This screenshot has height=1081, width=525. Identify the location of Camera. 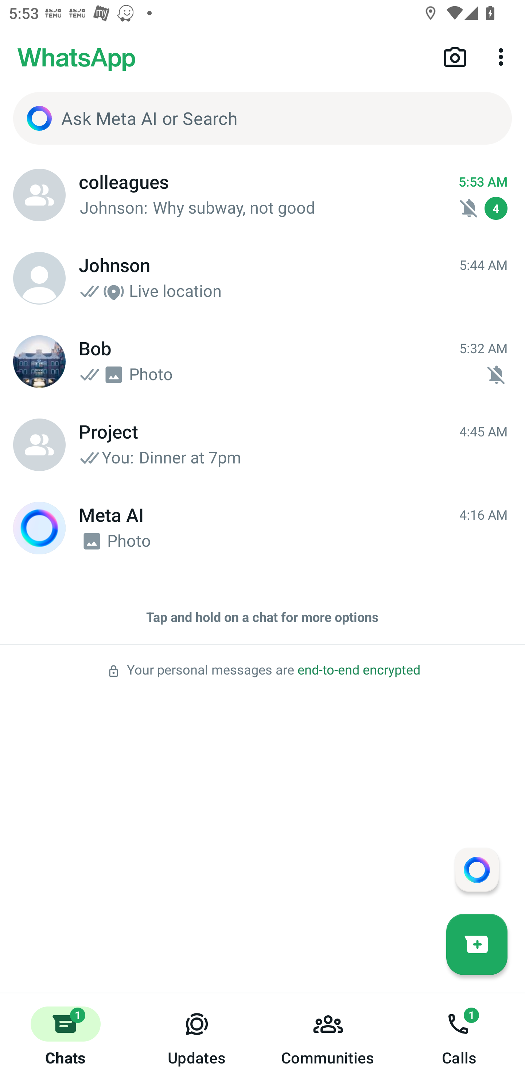
(455, 56).